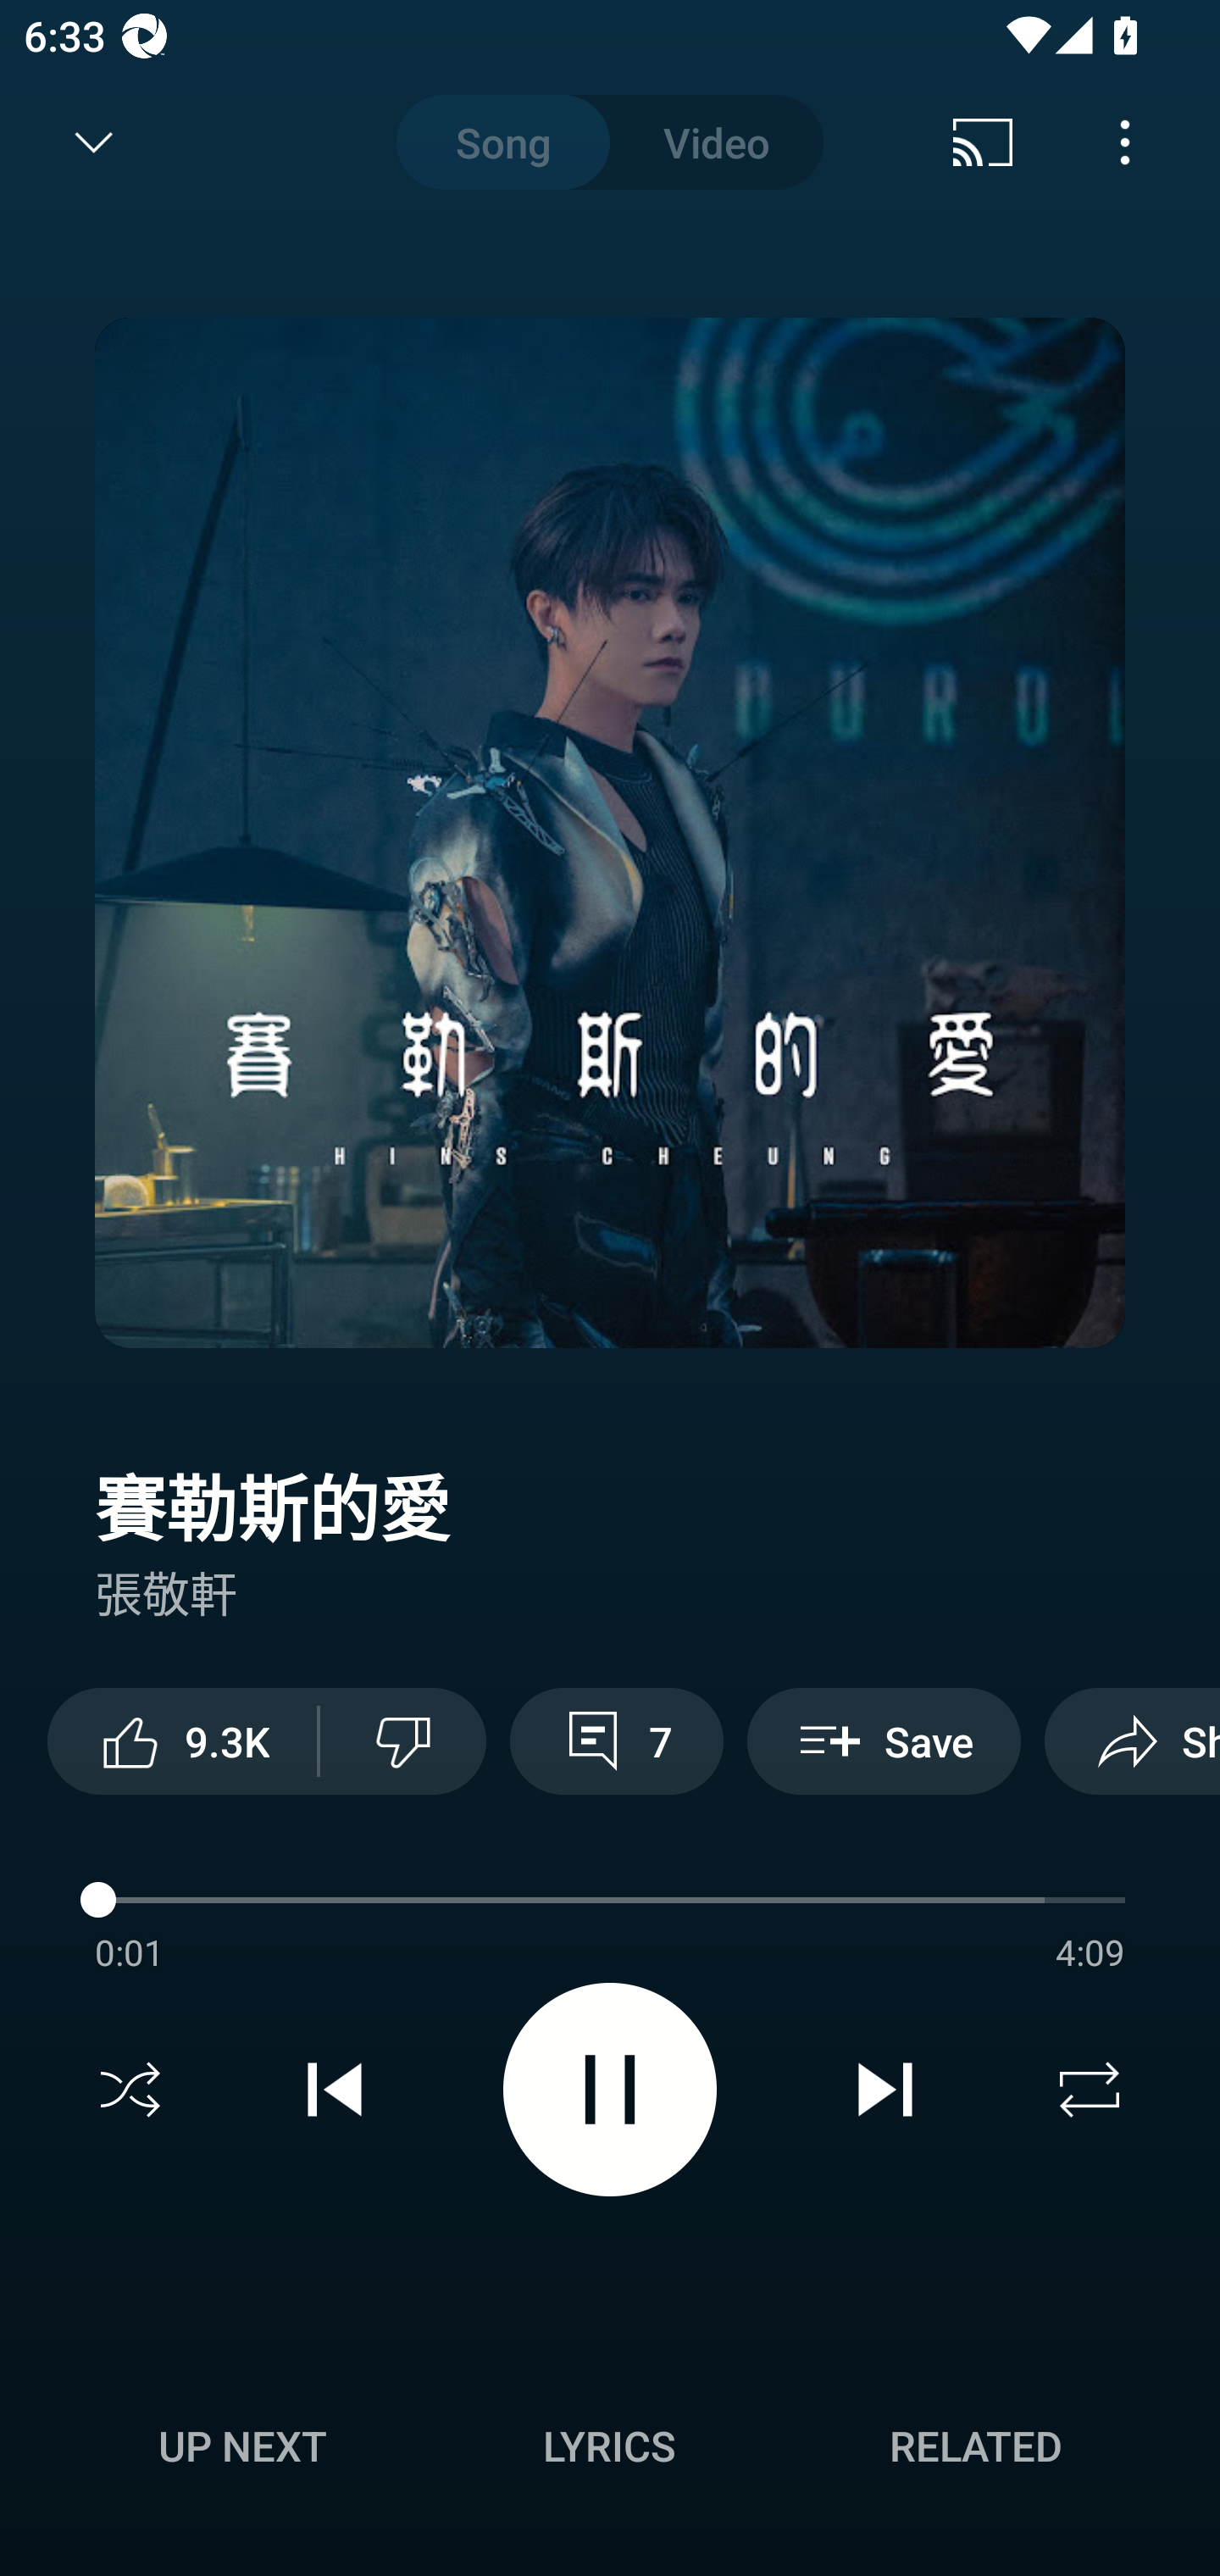  What do you see at coordinates (1132, 1740) in the screenshot?
I see `Share` at bounding box center [1132, 1740].